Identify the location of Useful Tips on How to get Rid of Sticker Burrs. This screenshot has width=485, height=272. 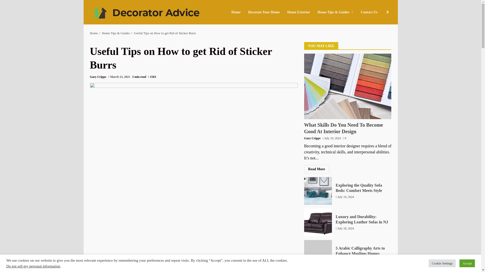
(165, 33).